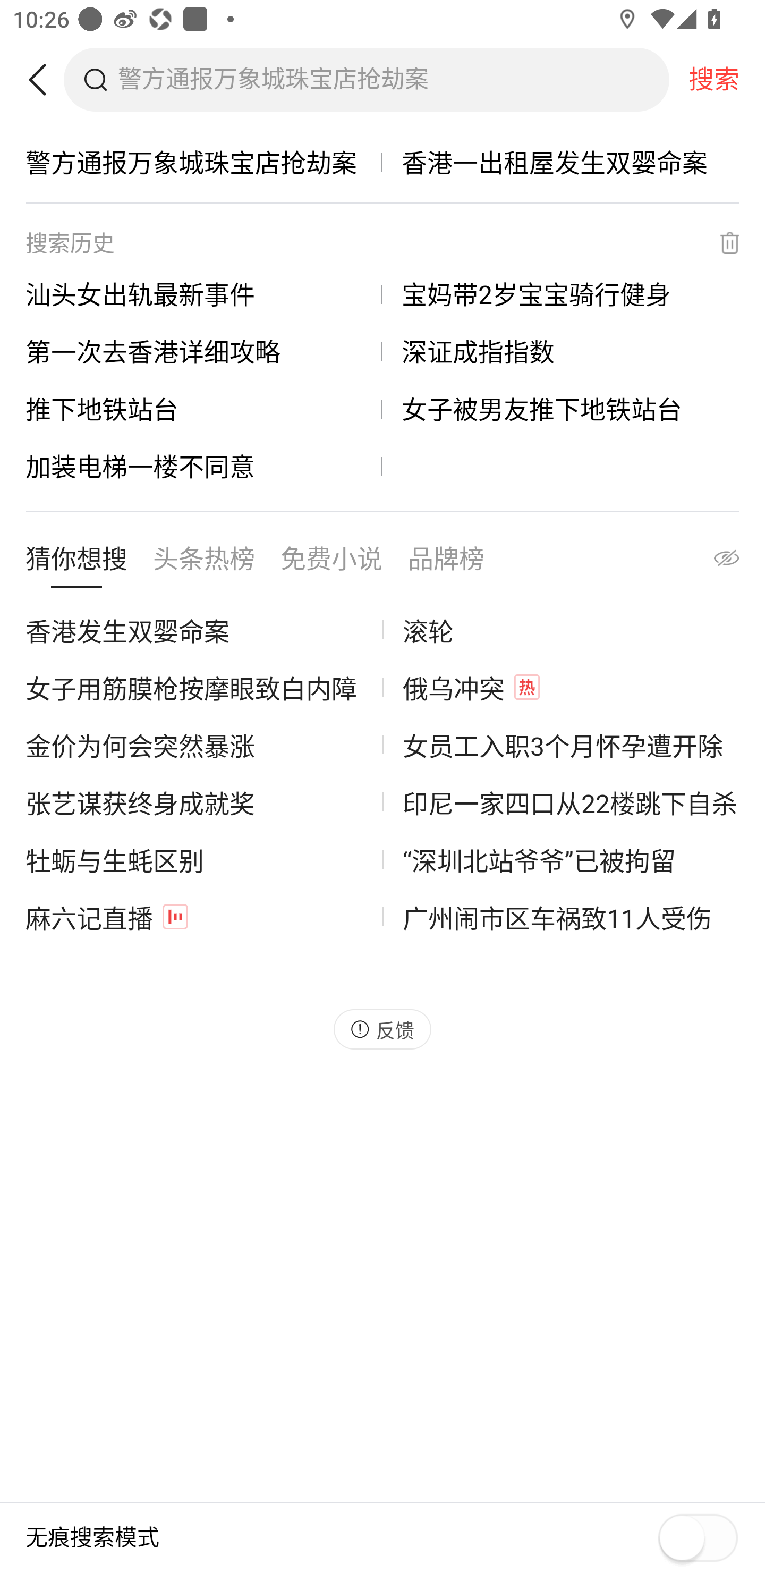 The height and width of the screenshot is (1573, 765). Describe the element at coordinates (382, 1029) in the screenshot. I see `反馈, 按钮` at that location.